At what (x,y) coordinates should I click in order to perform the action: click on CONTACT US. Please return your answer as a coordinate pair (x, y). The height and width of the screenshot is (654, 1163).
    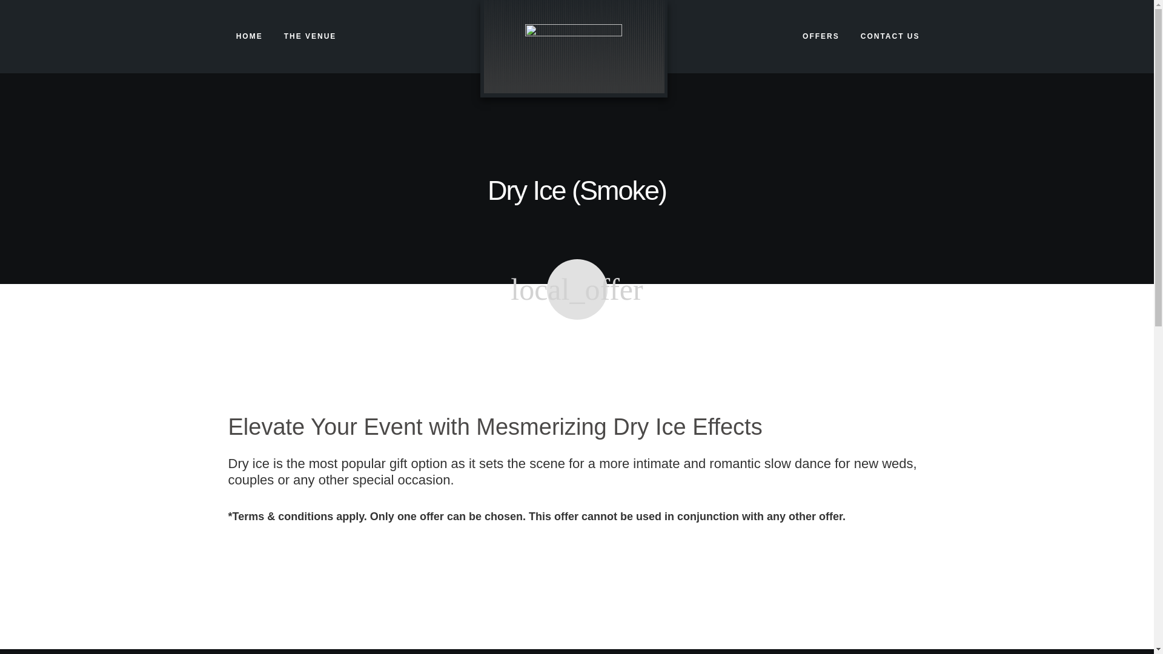
    Looking at the image, I should click on (890, 36).